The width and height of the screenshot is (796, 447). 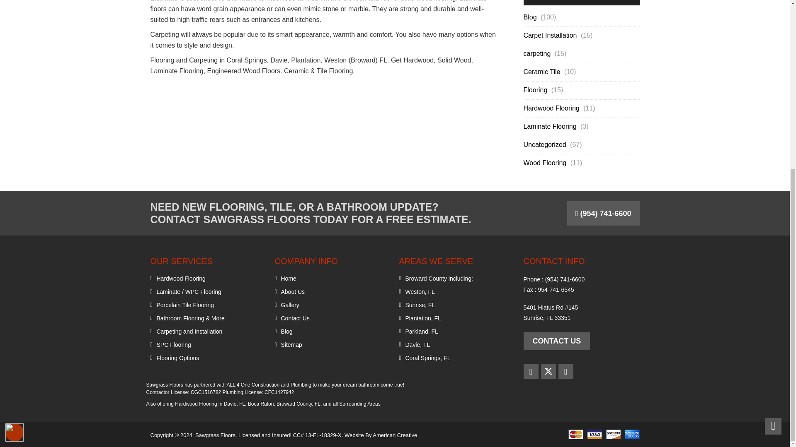 What do you see at coordinates (552, 108) in the screenshot?
I see `Hardwood Flooring` at bounding box center [552, 108].